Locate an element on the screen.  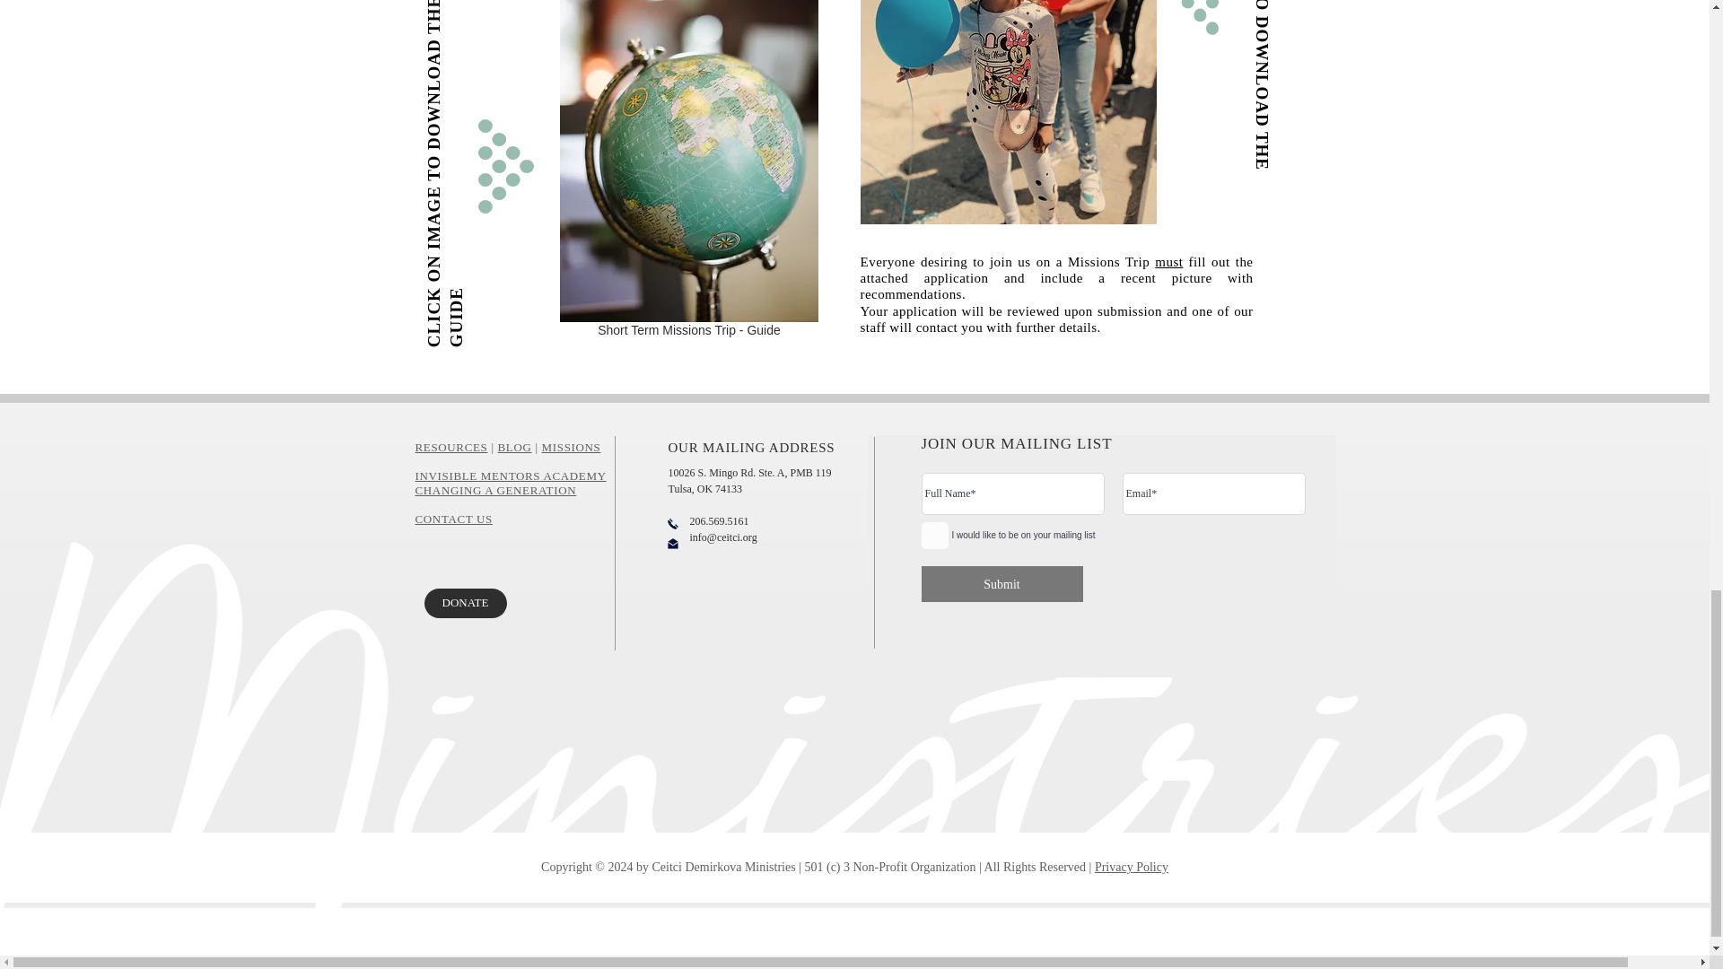
RESOURCES is located at coordinates (450, 447).